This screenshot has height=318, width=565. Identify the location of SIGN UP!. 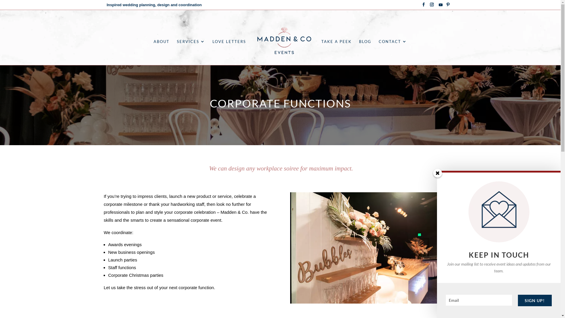
(535, 300).